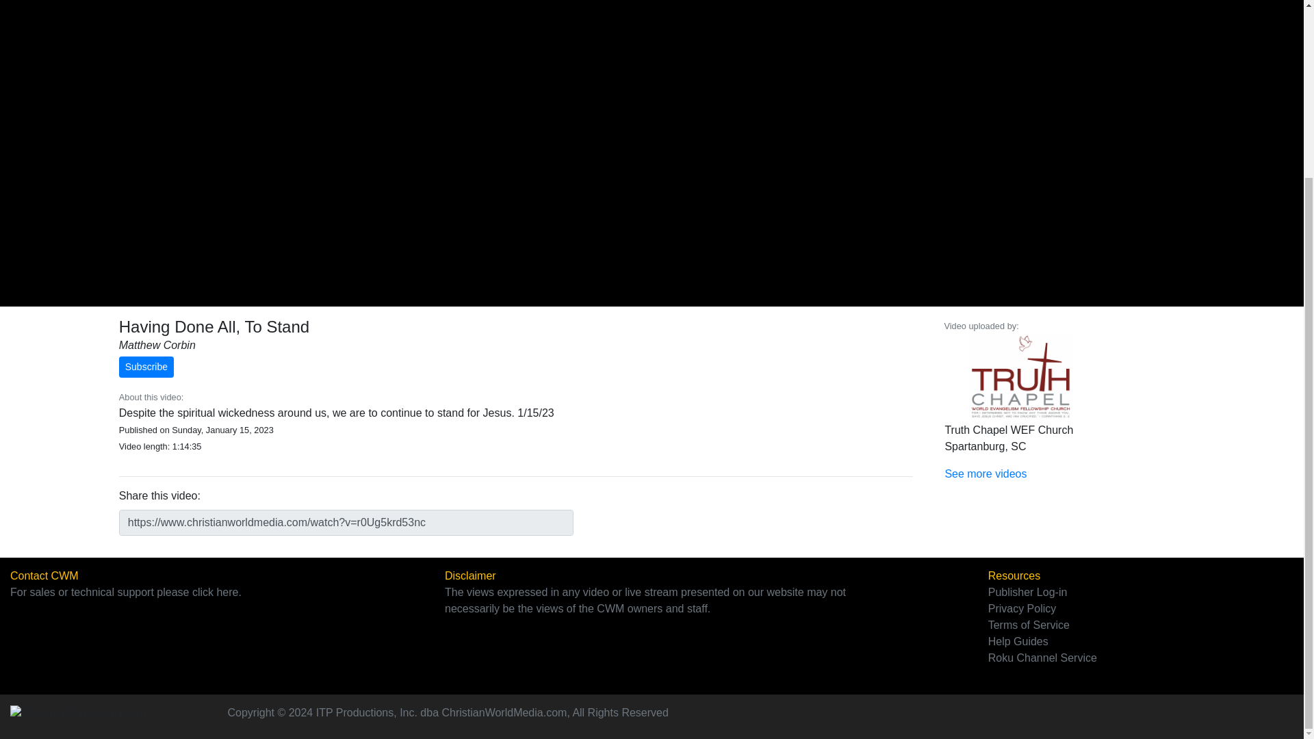 The height and width of the screenshot is (739, 1314). What do you see at coordinates (126, 592) in the screenshot?
I see `For sales or technical support please click here.` at bounding box center [126, 592].